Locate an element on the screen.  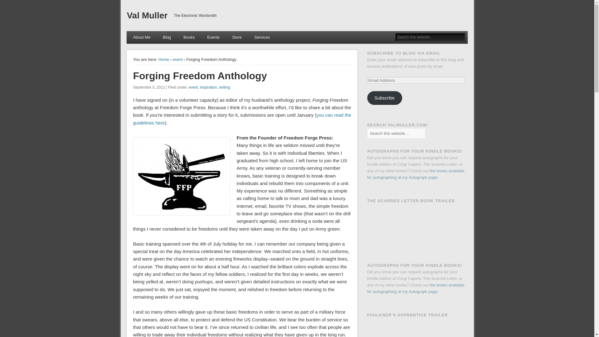
you can read the guidelines here is located at coordinates (242, 119).